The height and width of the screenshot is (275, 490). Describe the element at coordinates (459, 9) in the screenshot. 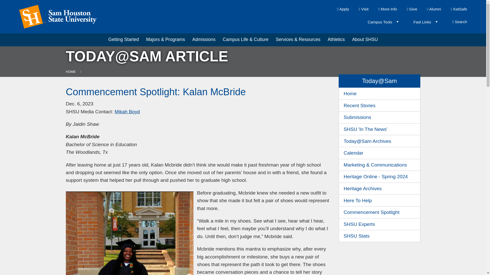

I see `KatSafe` at that location.